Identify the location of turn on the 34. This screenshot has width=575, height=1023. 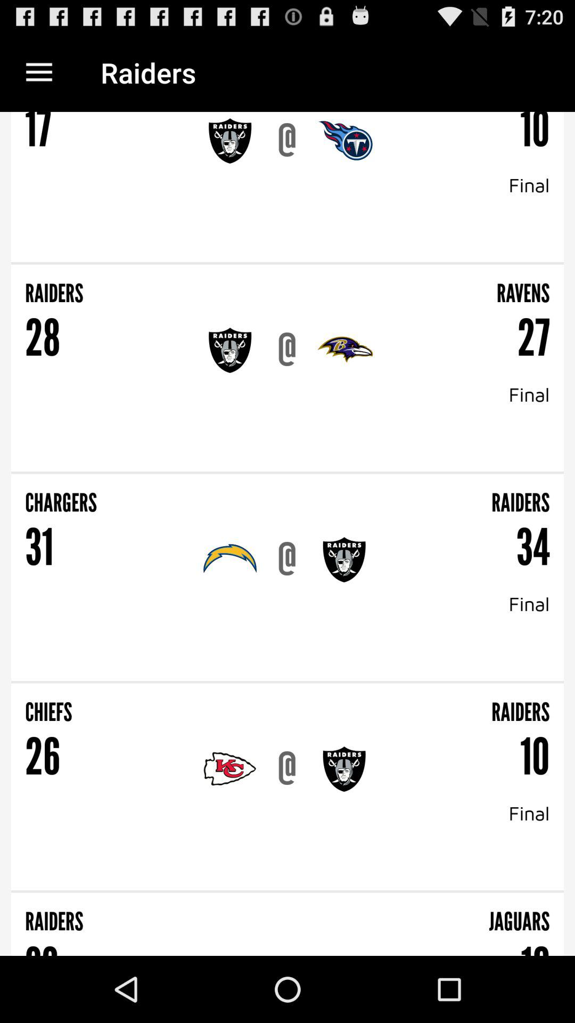
(532, 548).